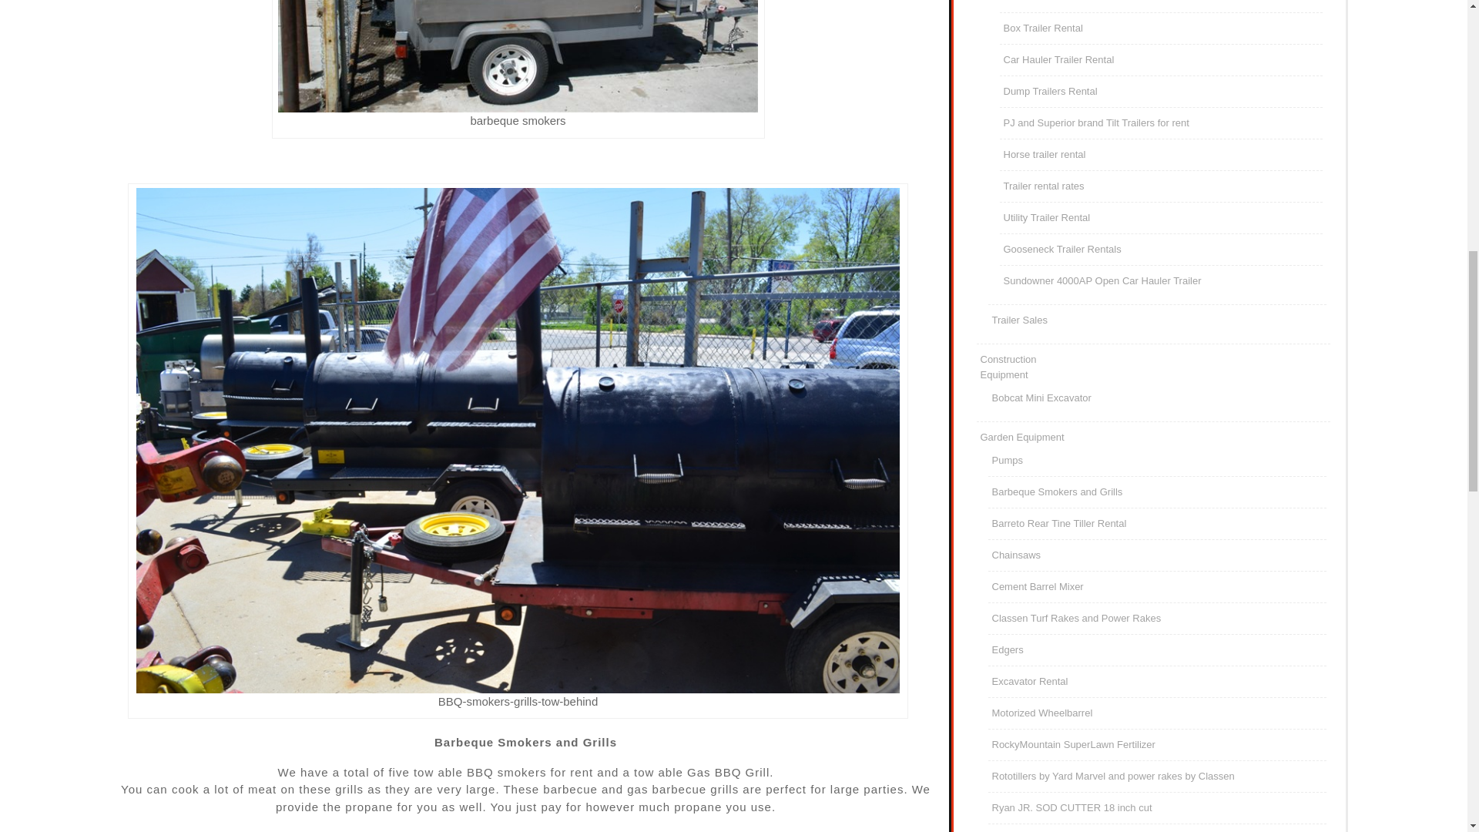 This screenshot has width=1479, height=832. Describe the element at coordinates (1077, 618) in the screenshot. I see `Classen Turf Rakes and Power Rakes` at that location.